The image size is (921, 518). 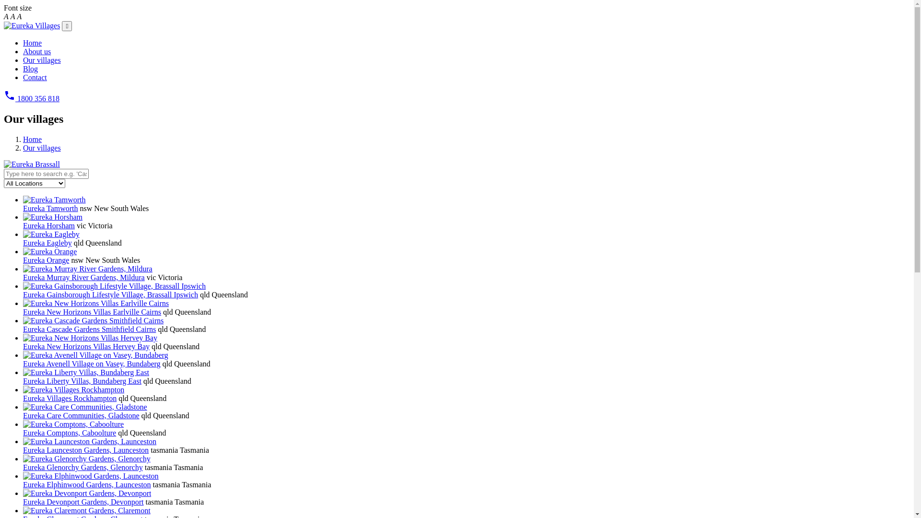 What do you see at coordinates (35, 78) in the screenshot?
I see `Contact` at bounding box center [35, 78].